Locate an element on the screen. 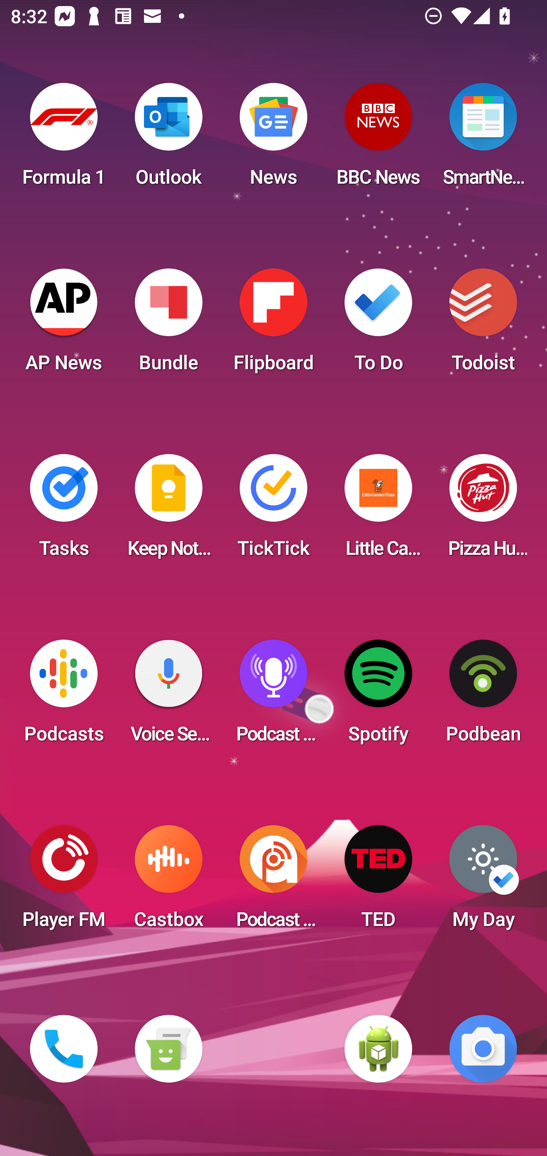  Tasks is located at coordinates (64, 510).